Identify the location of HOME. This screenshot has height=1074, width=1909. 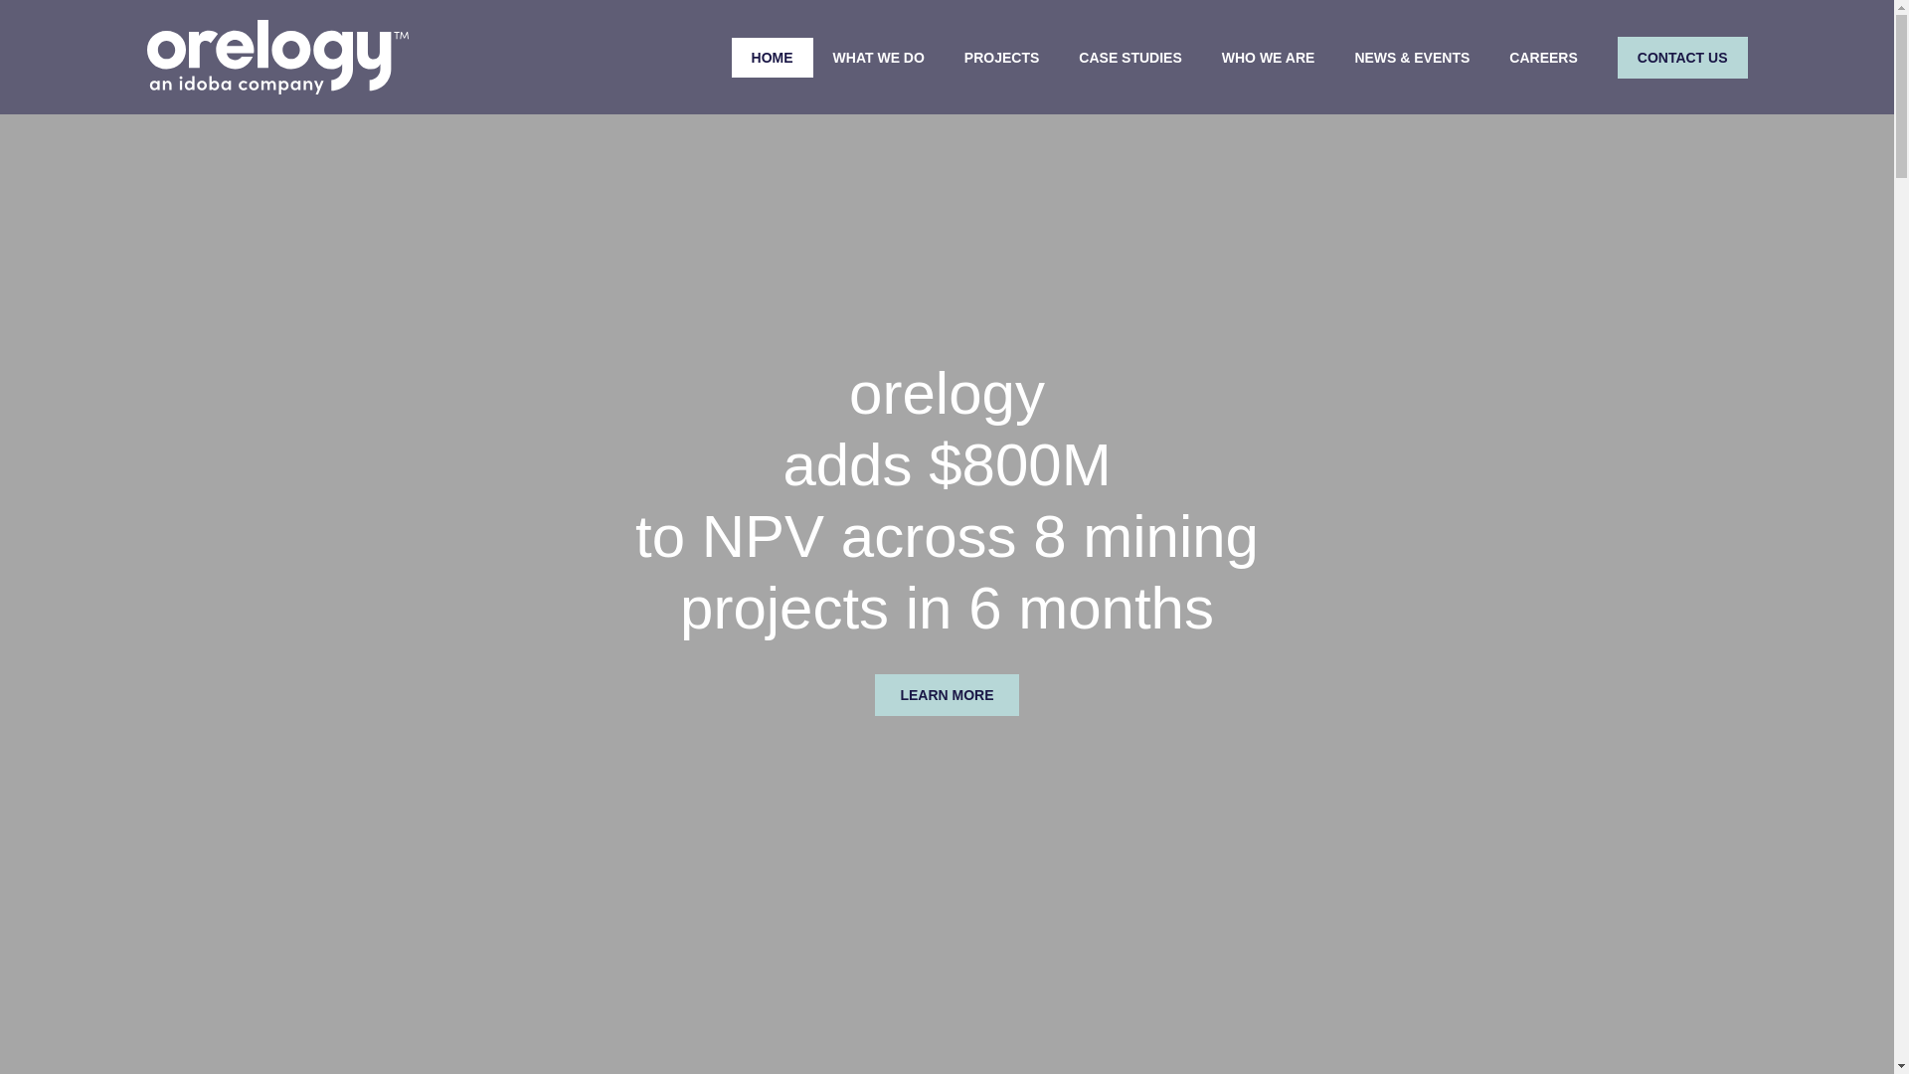
(772, 57).